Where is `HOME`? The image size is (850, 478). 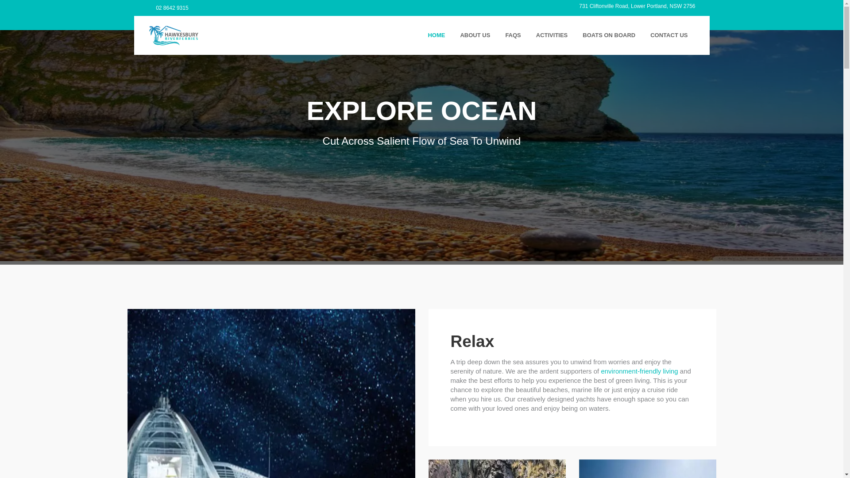
HOME is located at coordinates (437, 35).